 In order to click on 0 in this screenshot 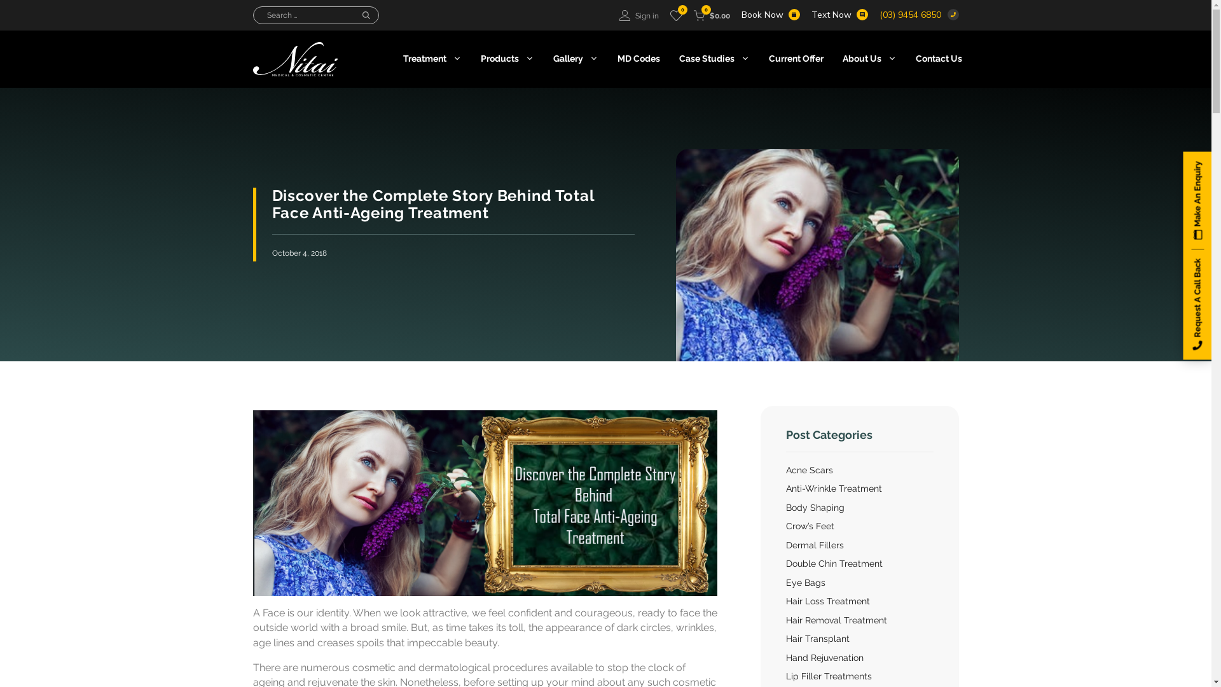, I will do `click(677, 15)`.